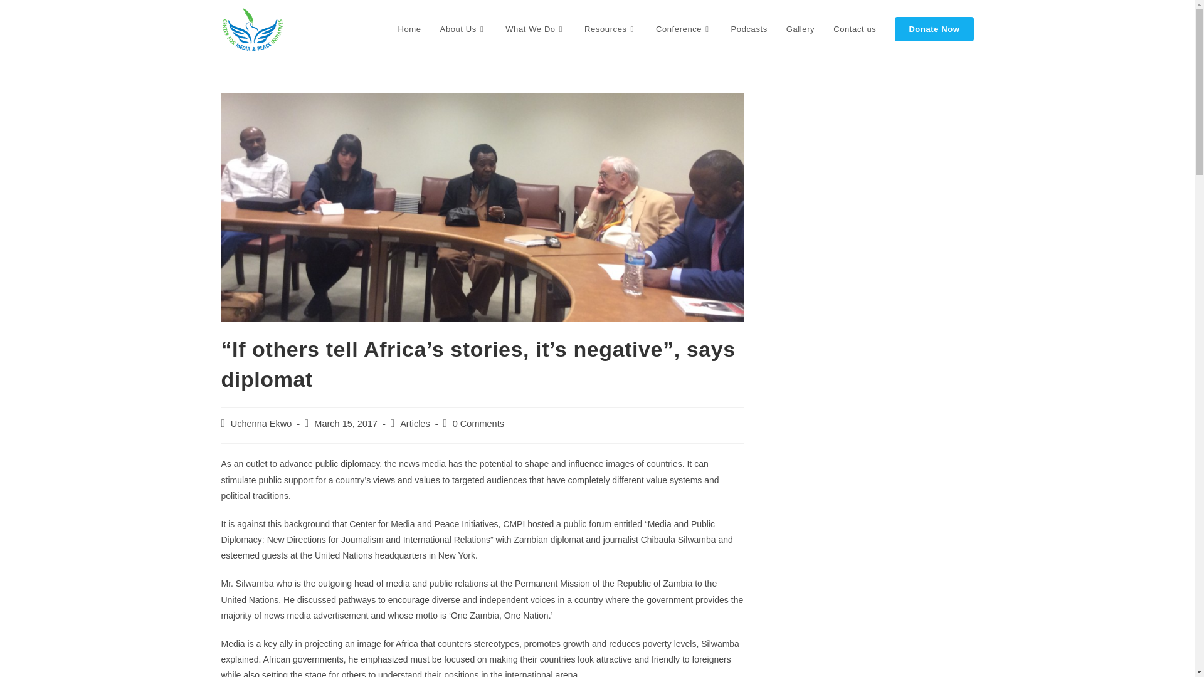 Image resolution: width=1204 pixels, height=677 pixels. I want to click on Conference, so click(684, 29).